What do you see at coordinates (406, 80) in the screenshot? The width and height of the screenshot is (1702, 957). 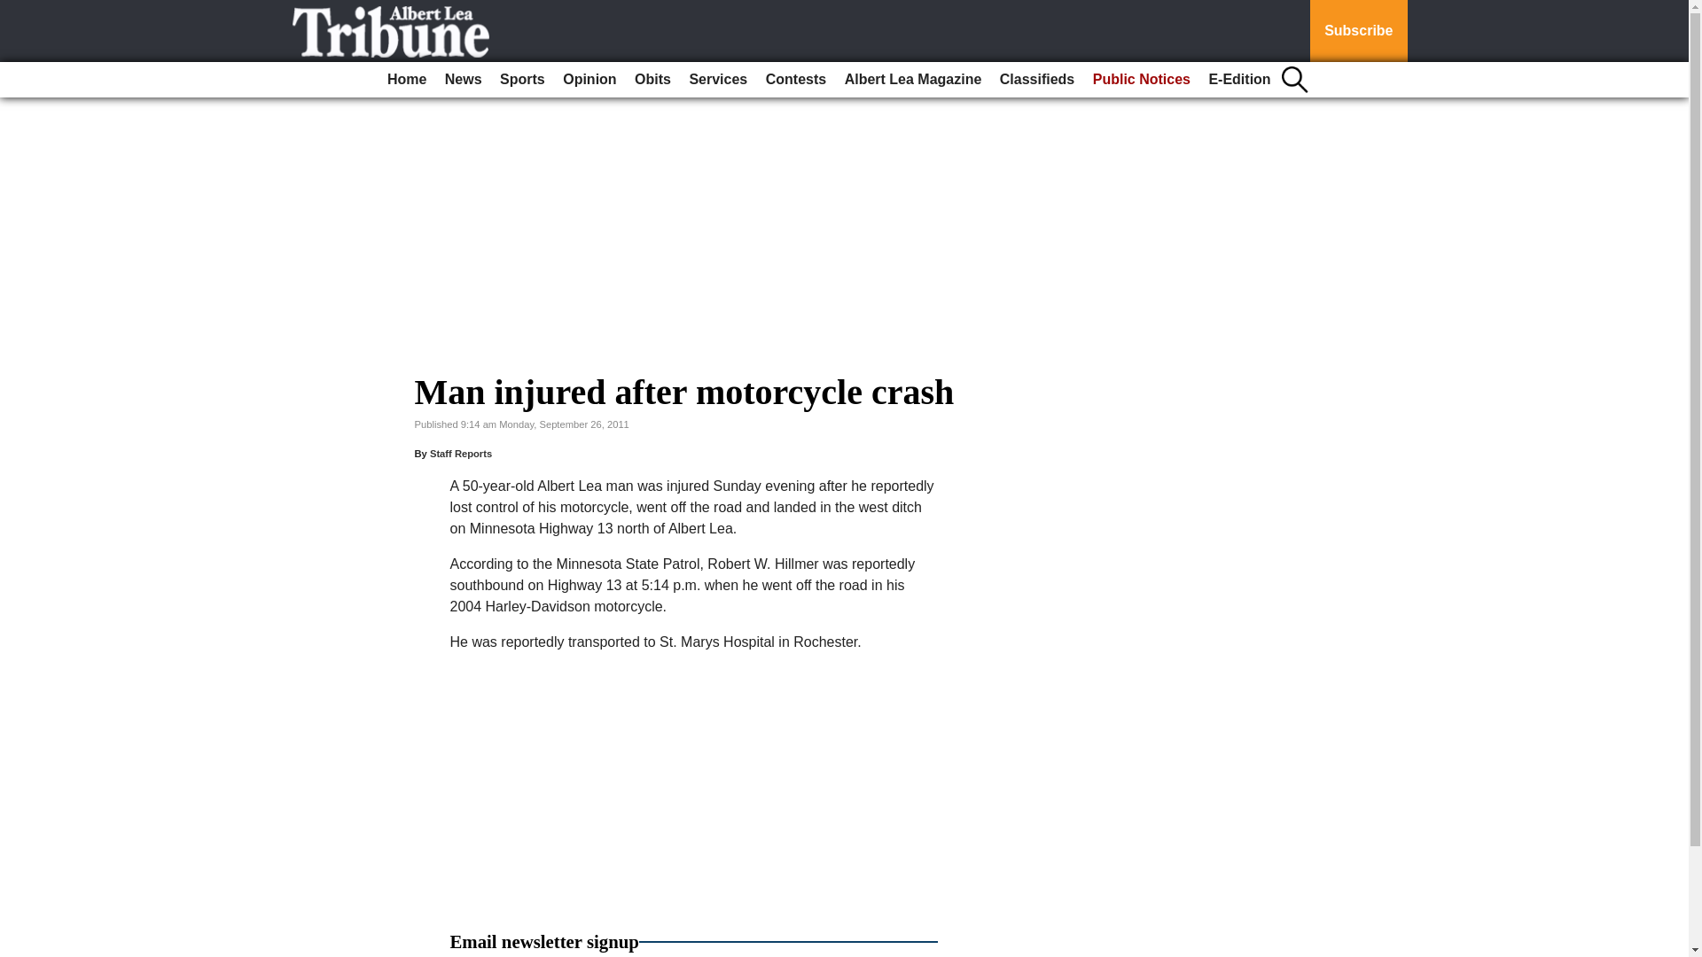 I see `Home` at bounding box center [406, 80].